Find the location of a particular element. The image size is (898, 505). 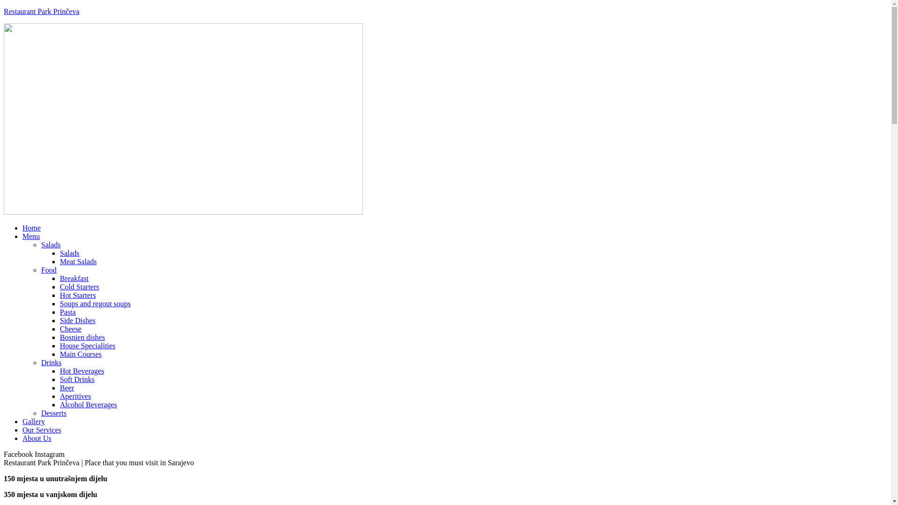

Gallery is located at coordinates (34, 422).